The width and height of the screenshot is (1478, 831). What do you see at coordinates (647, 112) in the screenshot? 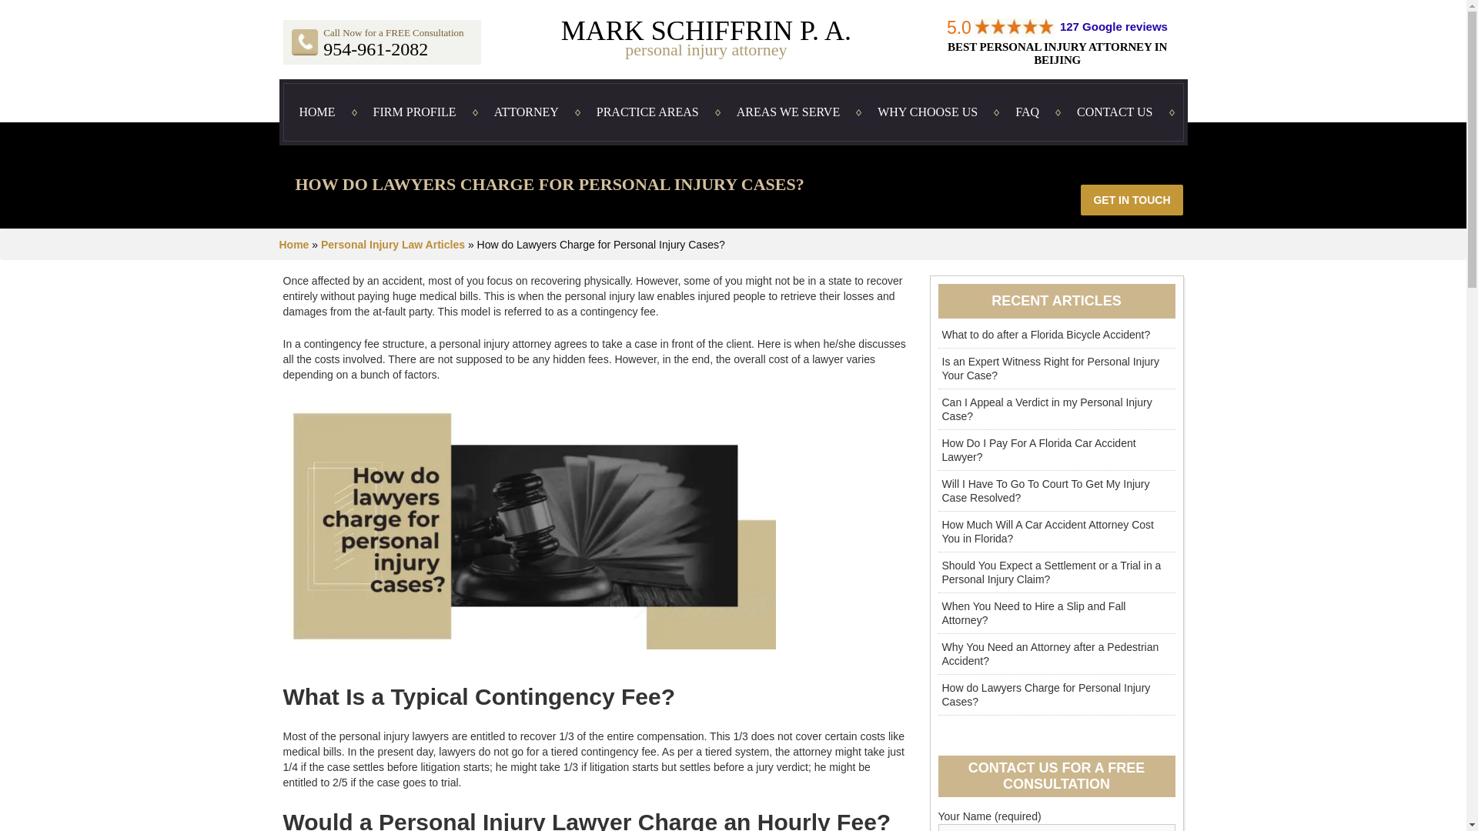
I see `PRACTICE AREAS` at bounding box center [647, 112].